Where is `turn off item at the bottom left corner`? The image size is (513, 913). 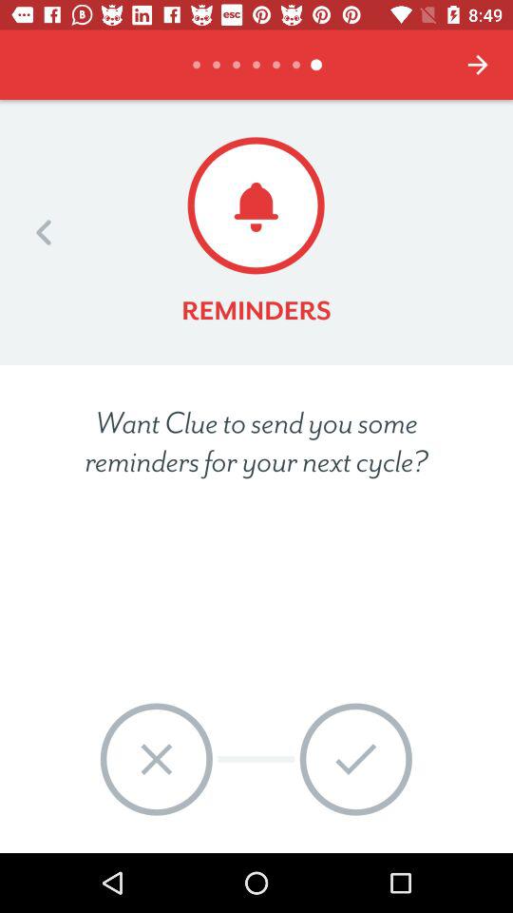 turn off item at the bottom left corner is located at coordinates (156, 759).